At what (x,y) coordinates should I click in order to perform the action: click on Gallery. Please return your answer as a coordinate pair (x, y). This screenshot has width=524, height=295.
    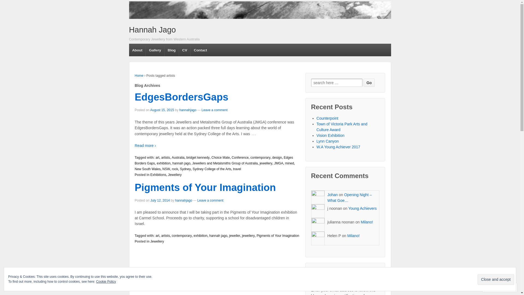
    Looking at the image, I should click on (155, 50).